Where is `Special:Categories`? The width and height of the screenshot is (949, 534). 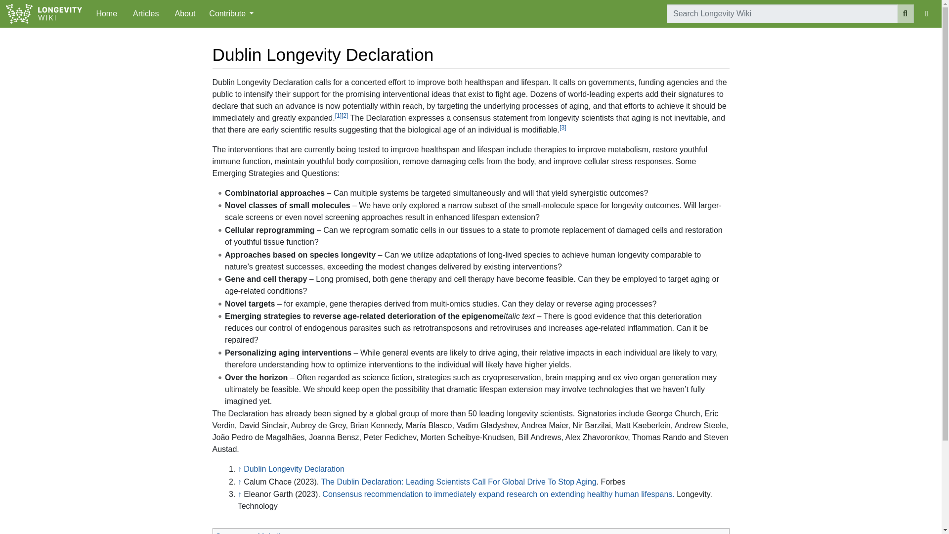
Special:Categories is located at coordinates (231, 533).